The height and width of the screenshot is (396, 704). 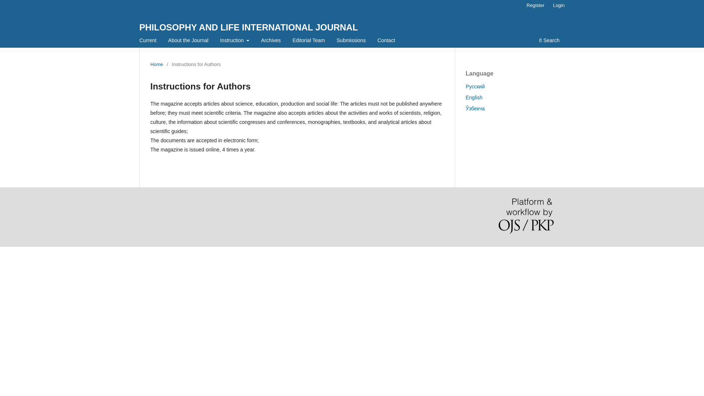 I want to click on Instruction, so click(x=235, y=41).